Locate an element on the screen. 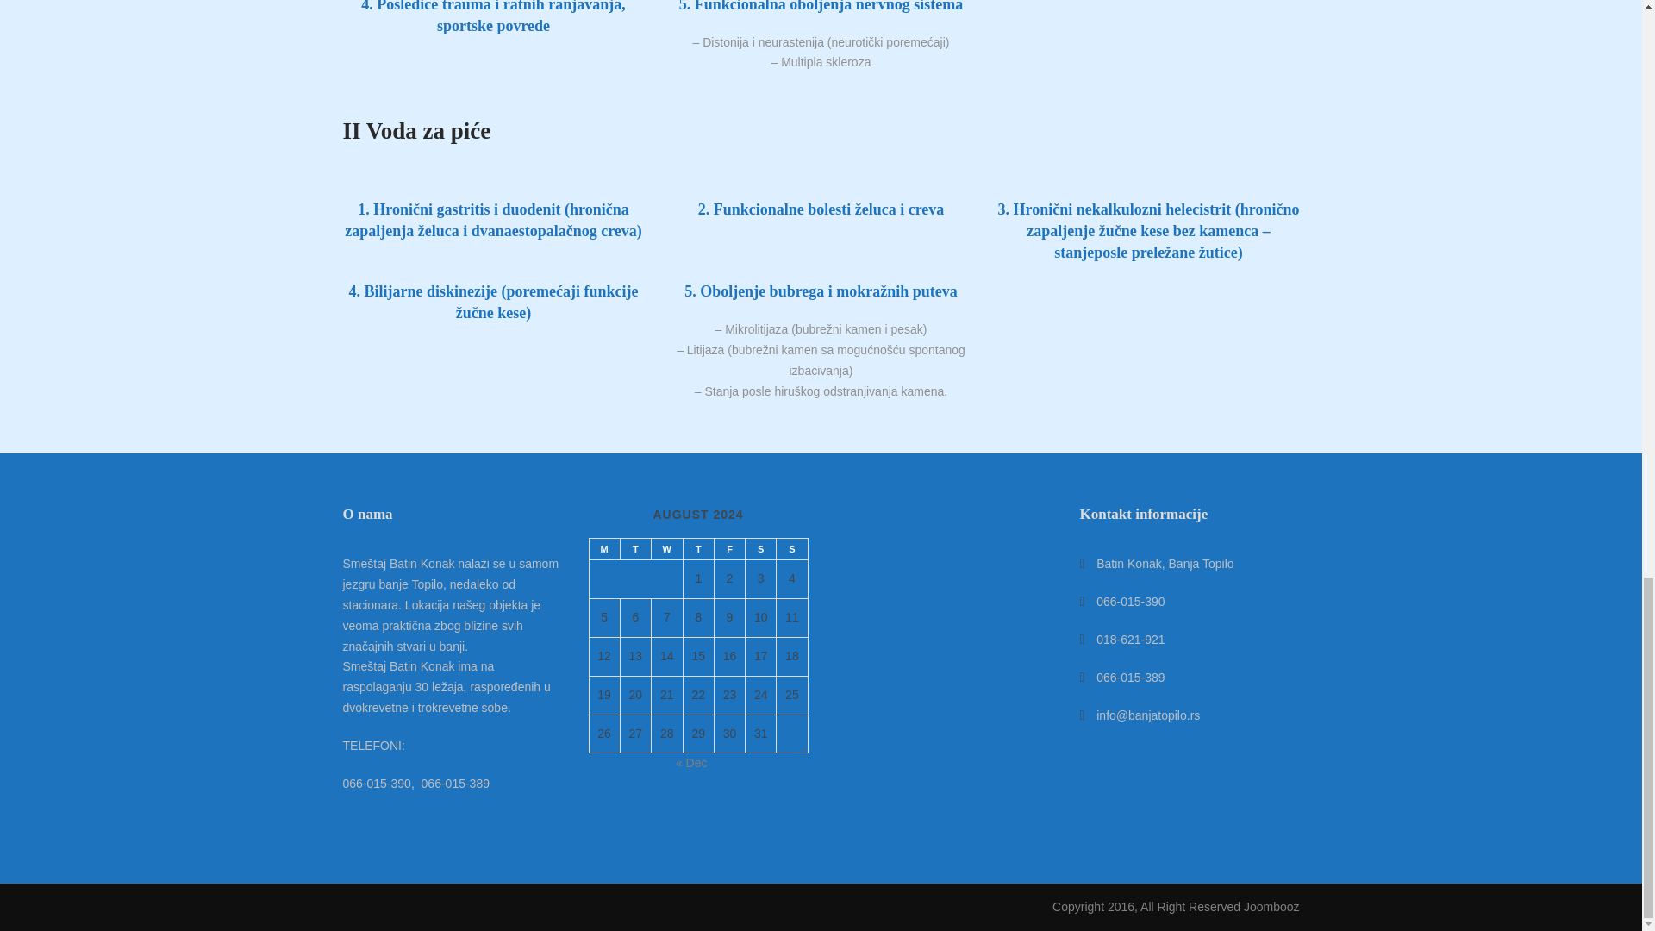 The width and height of the screenshot is (1655, 931). Saturday is located at coordinates (760, 550).